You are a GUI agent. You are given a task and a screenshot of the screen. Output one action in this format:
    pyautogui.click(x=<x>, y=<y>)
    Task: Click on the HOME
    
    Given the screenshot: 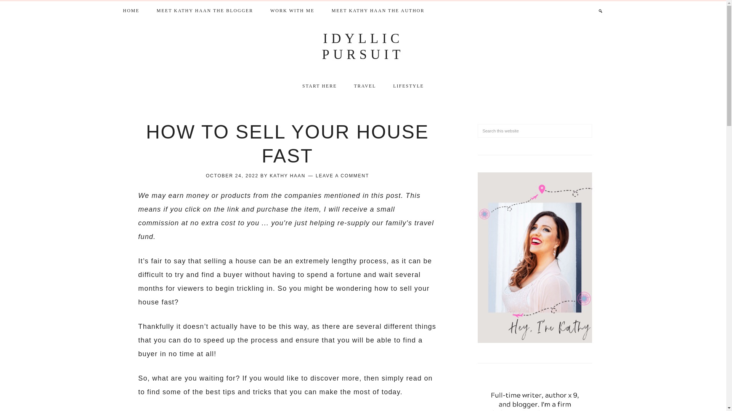 What is the action you would take?
    pyautogui.click(x=131, y=10)
    